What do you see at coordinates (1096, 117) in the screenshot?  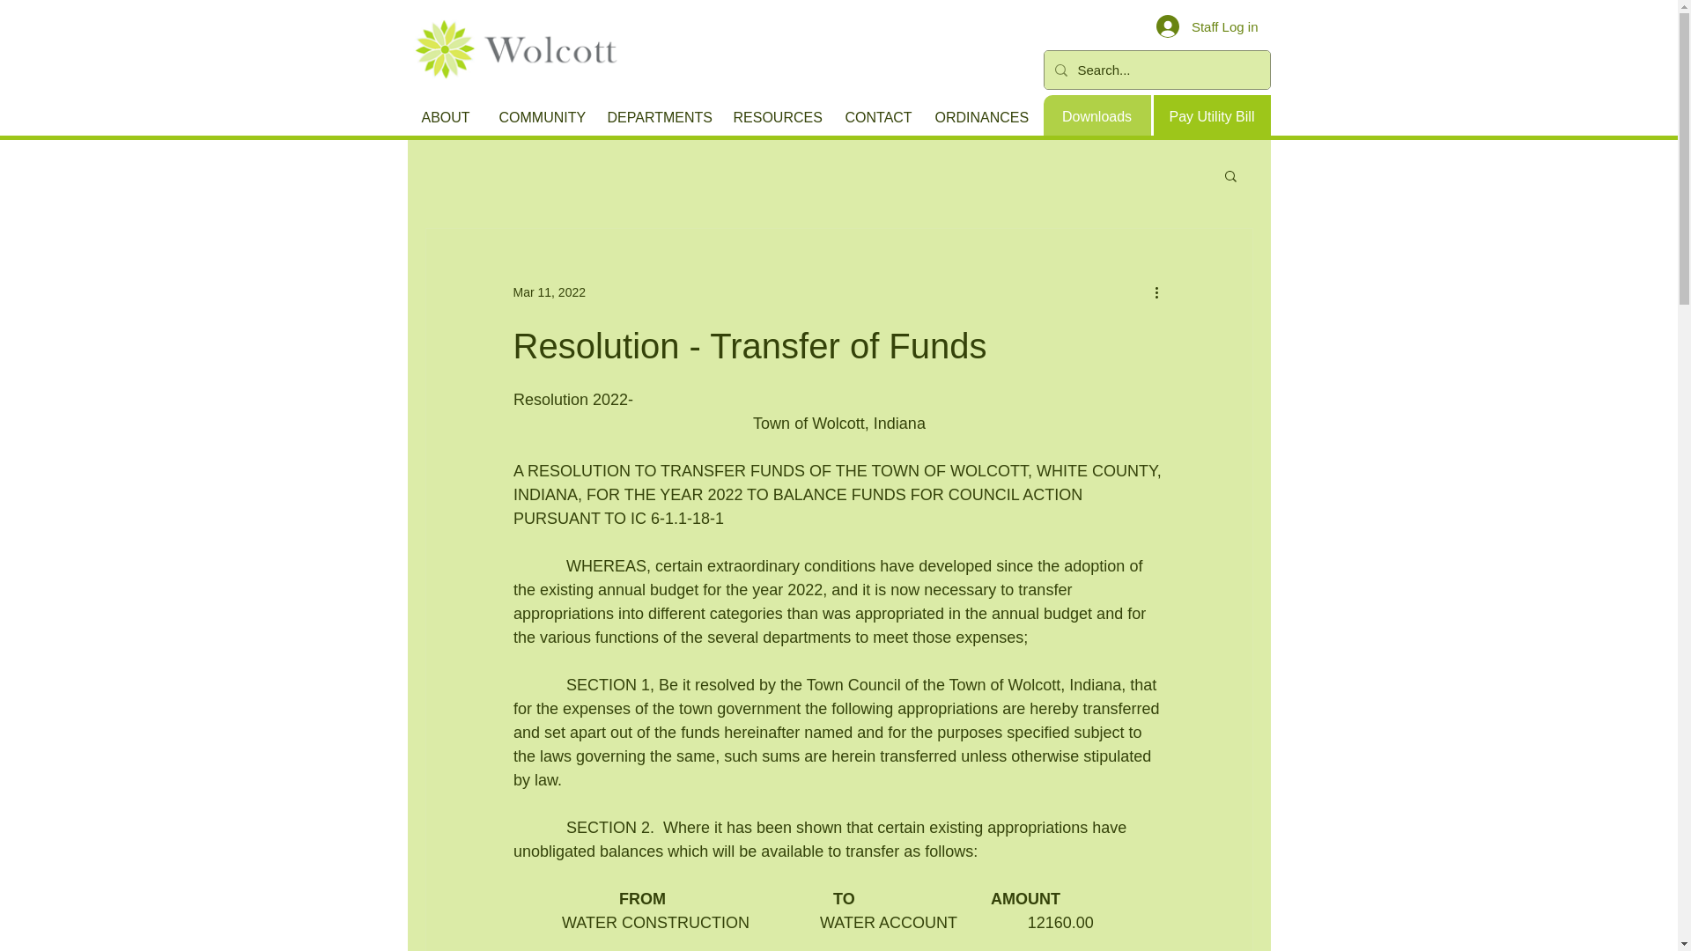 I see `Downloads` at bounding box center [1096, 117].